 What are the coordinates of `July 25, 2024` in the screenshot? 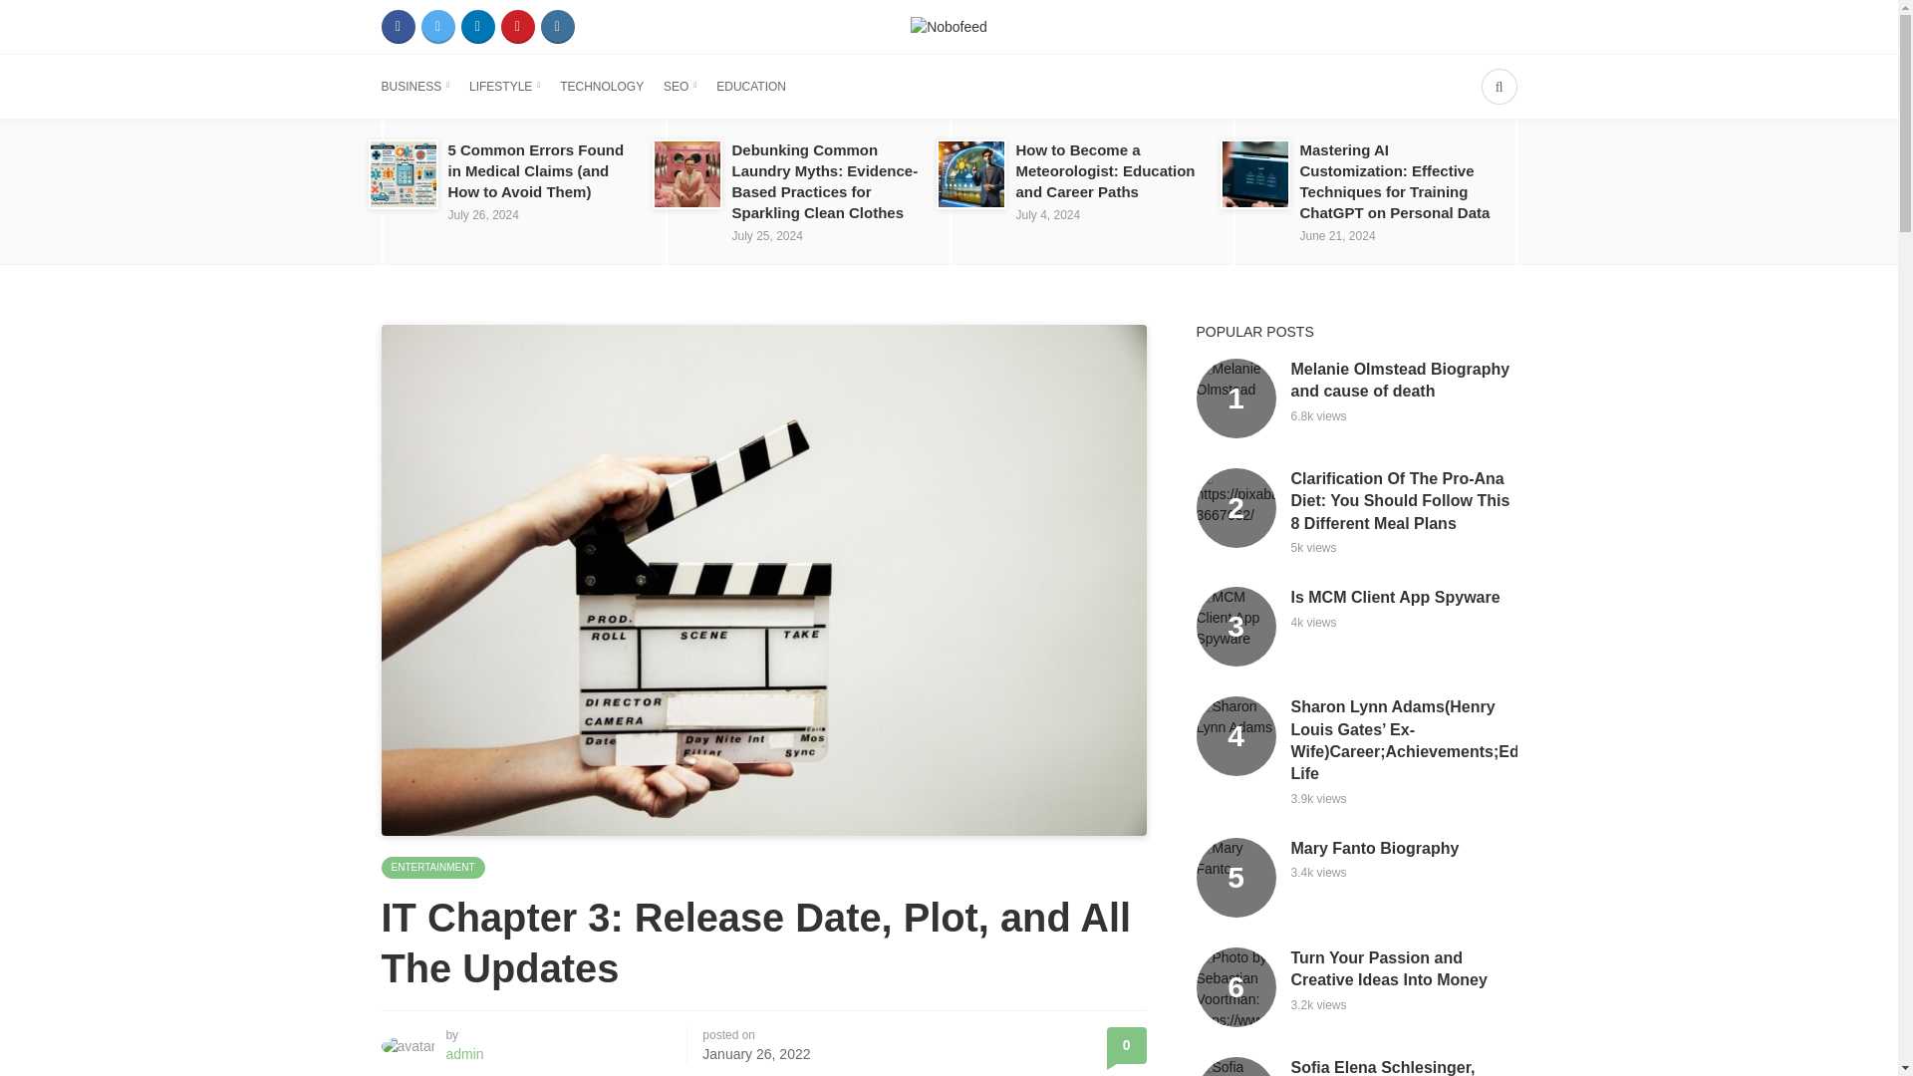 It's located at (765, 236).